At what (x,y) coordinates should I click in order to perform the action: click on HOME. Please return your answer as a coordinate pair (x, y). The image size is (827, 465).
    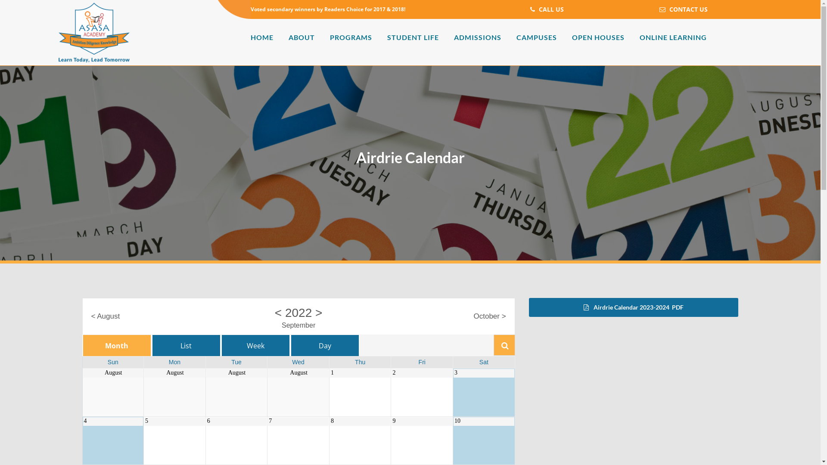
    Looking at the image, I should click on (262, 37).